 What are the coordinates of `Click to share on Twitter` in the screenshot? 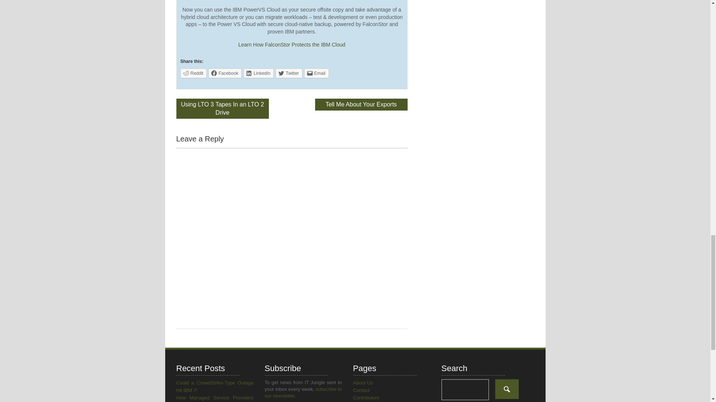 It's located at (289, 73).